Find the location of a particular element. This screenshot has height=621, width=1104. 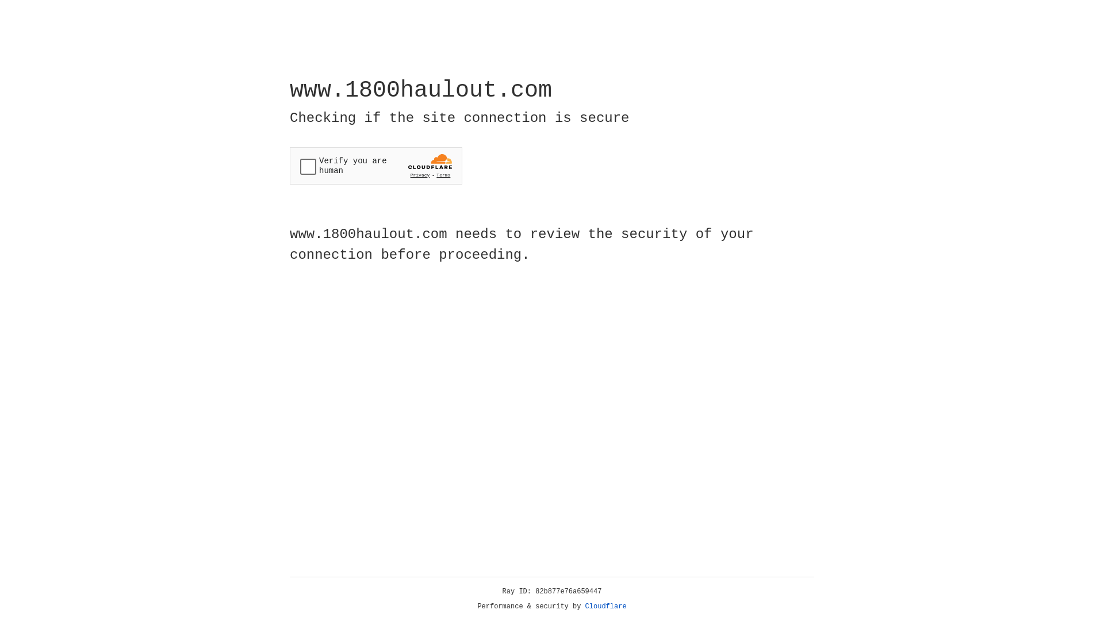

Widget containing a Cloudflare security challenge is located at coordinates (376, 166).